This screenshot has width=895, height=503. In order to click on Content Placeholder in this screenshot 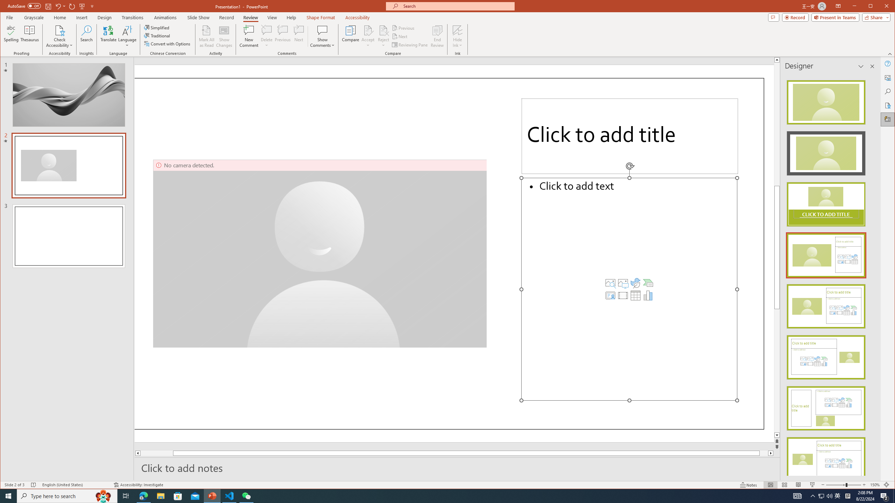, I will do `click(629, 289)`.